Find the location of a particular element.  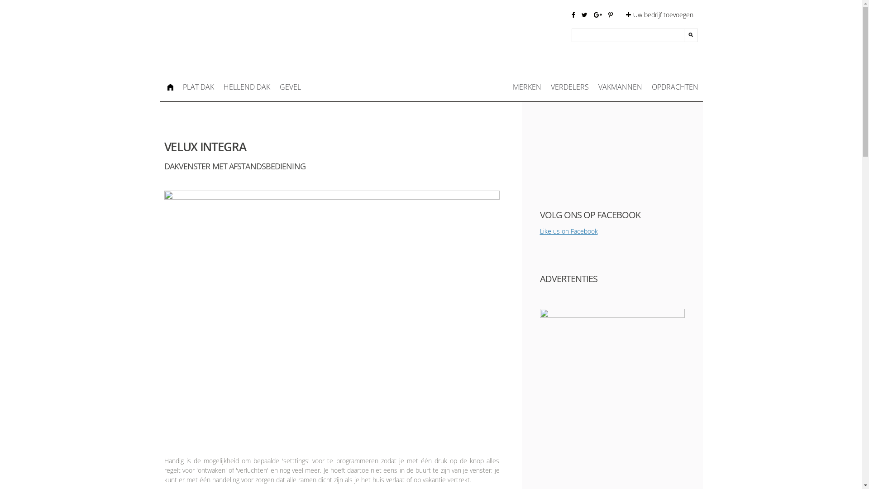

VAKMANNEN is located at coordinates (620, 87).